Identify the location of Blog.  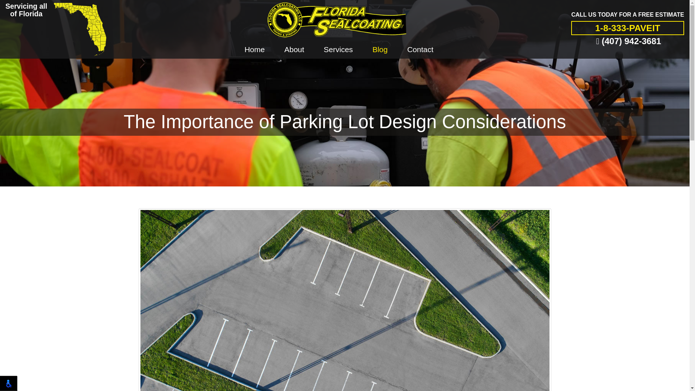
(380, 50).